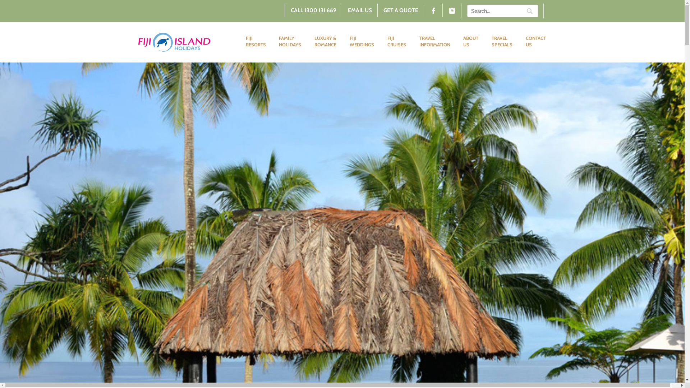  What do you see at coordinates (256, 42) in the screenshot?
I see `FIJI
RESORTS` at bounding box center [256, 42].